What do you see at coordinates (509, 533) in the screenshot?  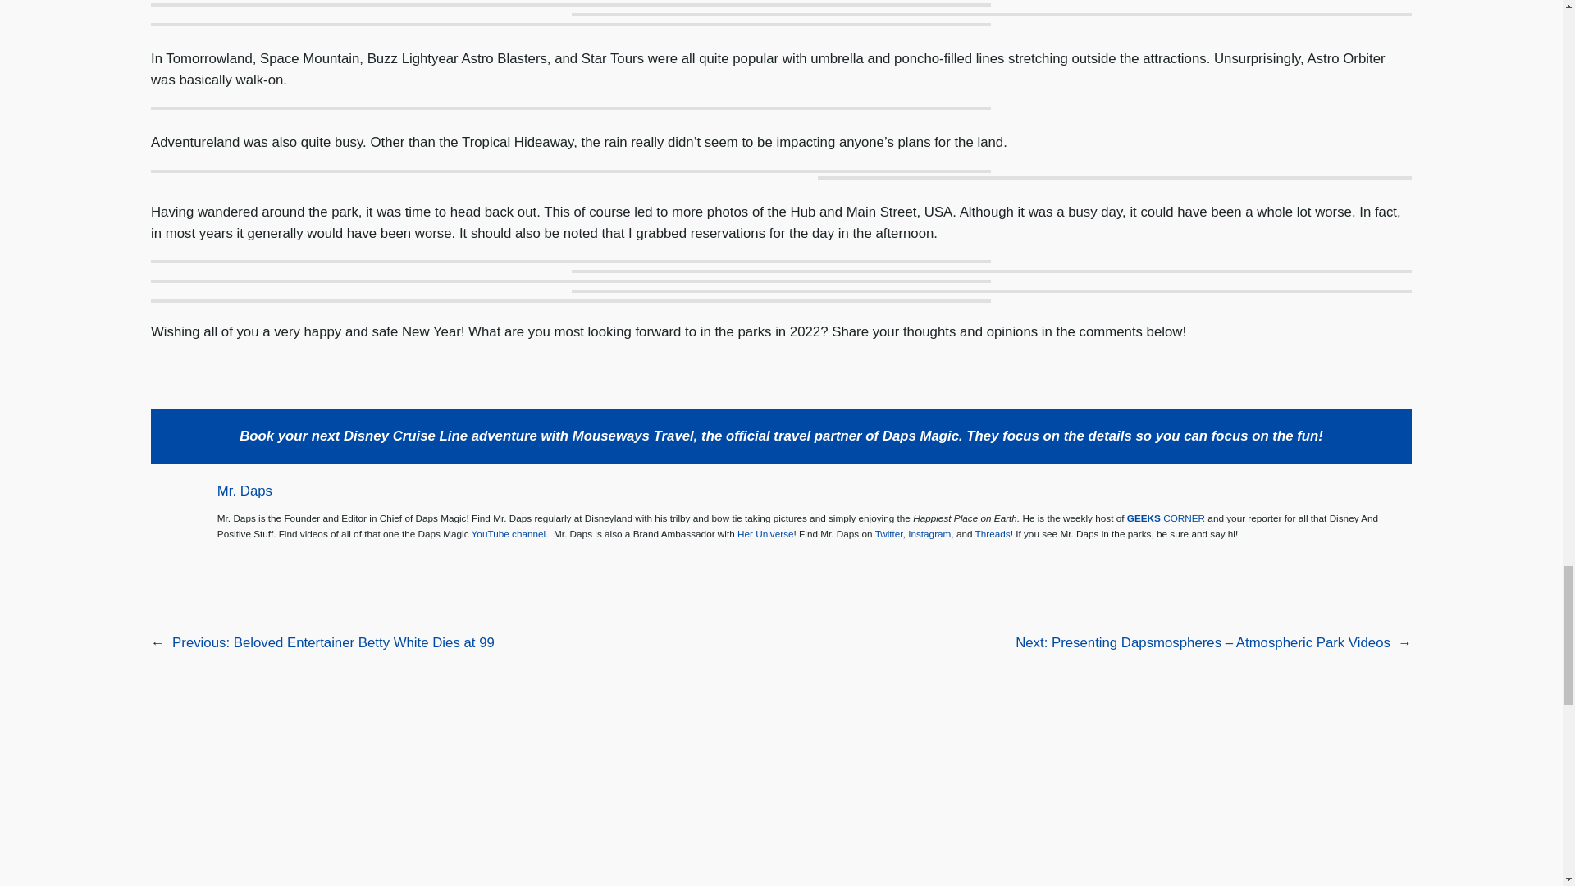 I see `YouTube channel.` at bounding box center [509, 533].